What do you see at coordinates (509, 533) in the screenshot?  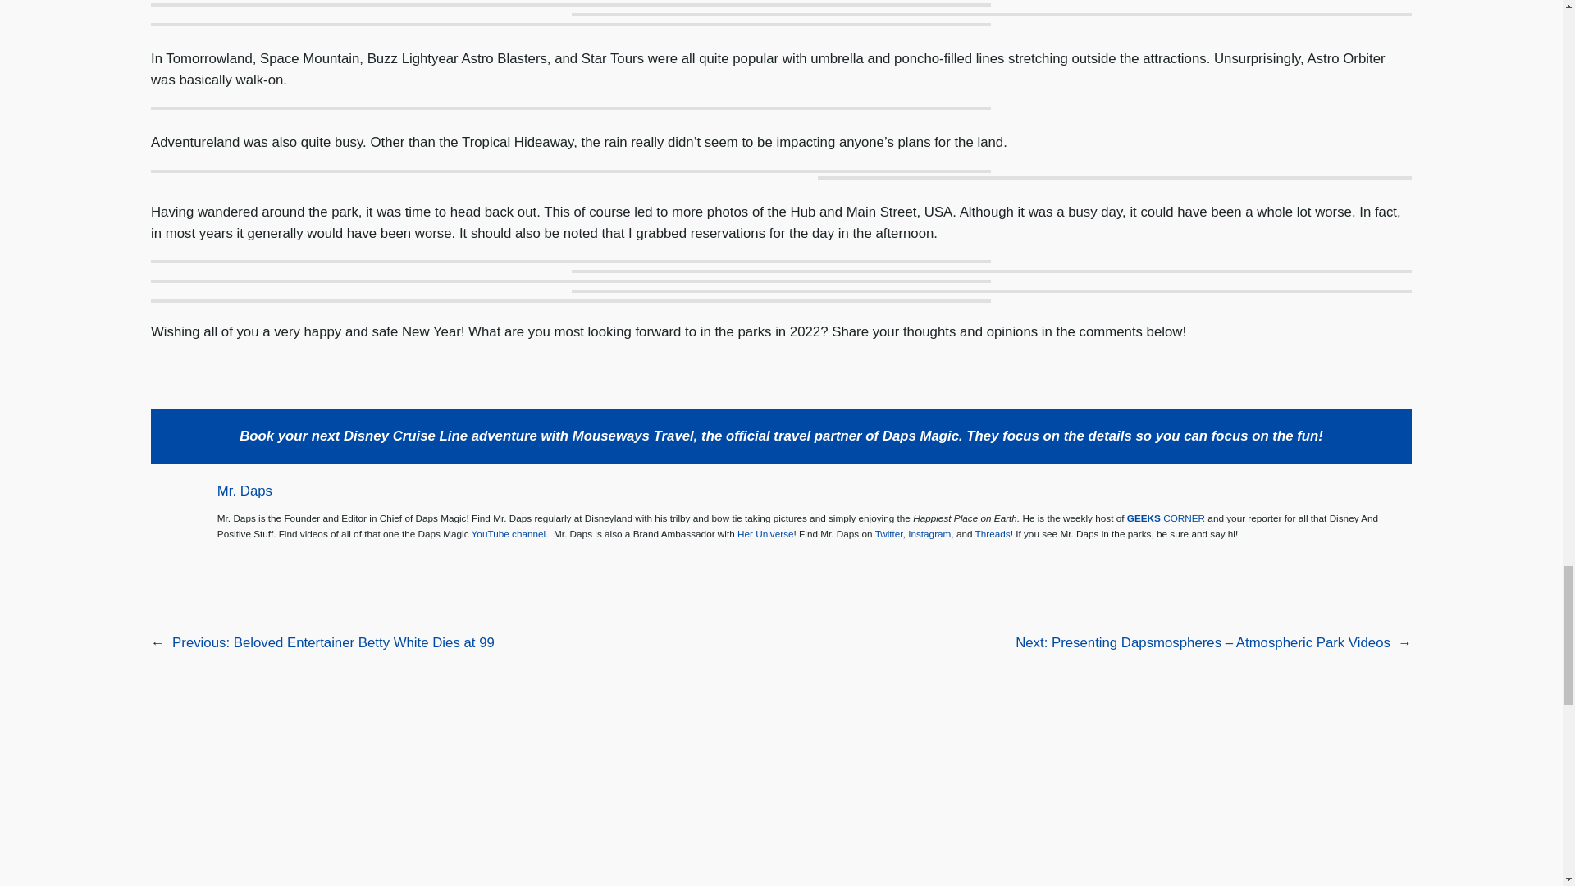 I see `YouTube channel.` at bounding box center [509, 533].